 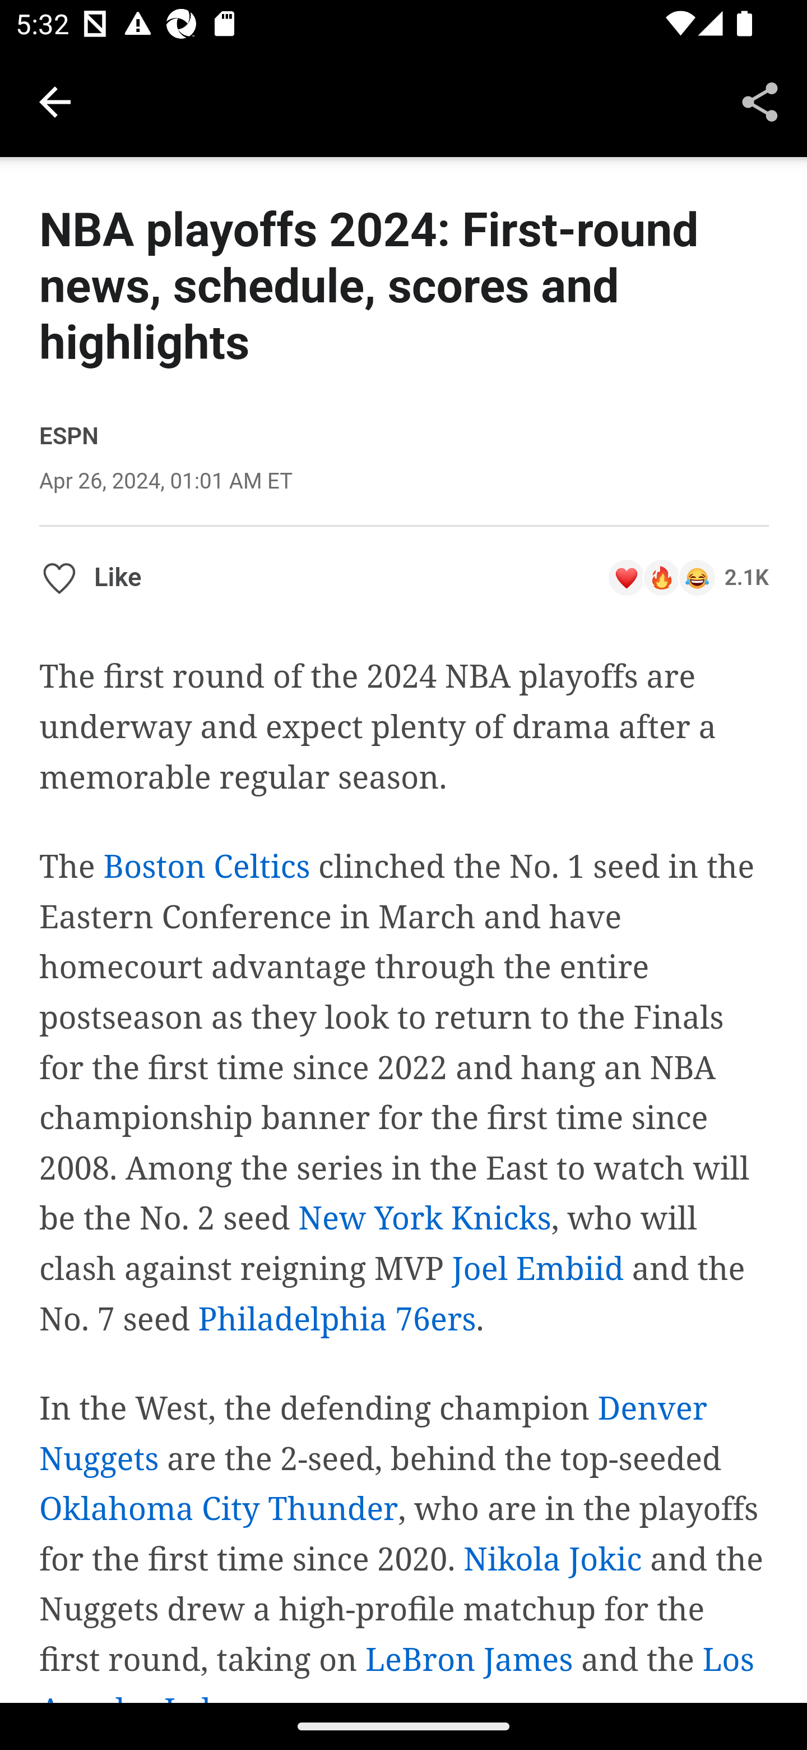 I want to click on Navigate up, so click(x=55, y=102).